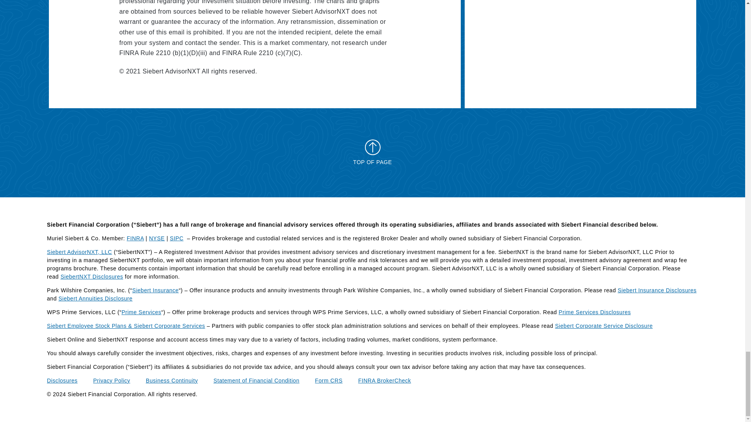 The image size is (751, 422). What do you see at coordinates (657, 290) in the screenshot?
I see `Siebert Insurance Disclosures` at bounding box center [657, 290].